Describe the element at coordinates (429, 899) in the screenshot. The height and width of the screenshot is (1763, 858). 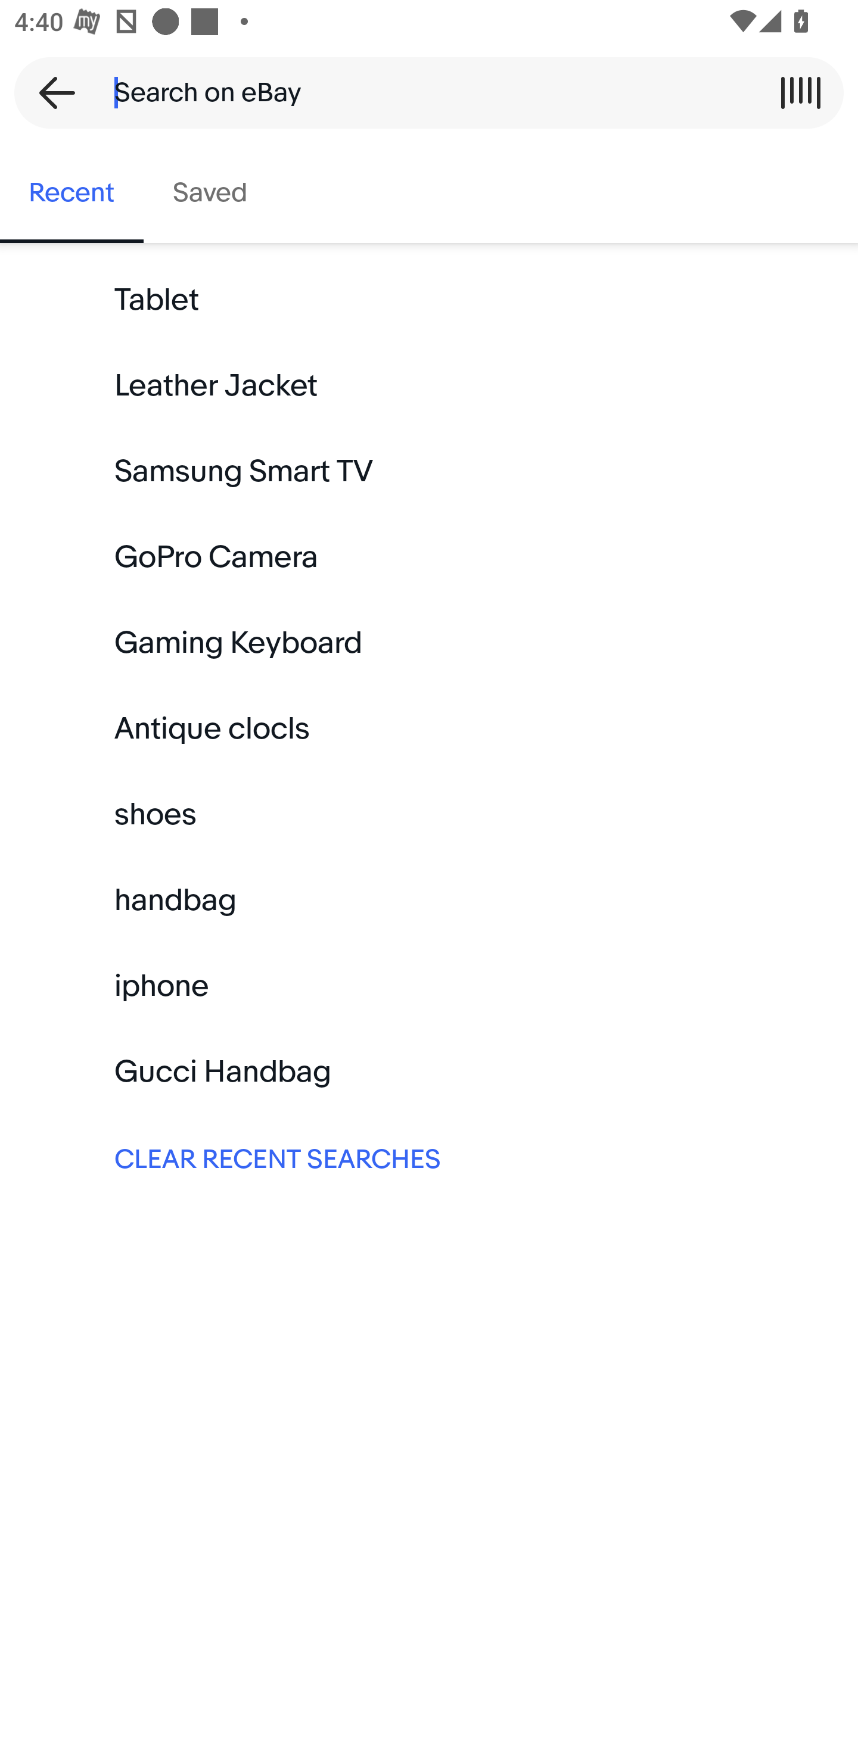
I see `handbag Keyword search handbag:` at that location.